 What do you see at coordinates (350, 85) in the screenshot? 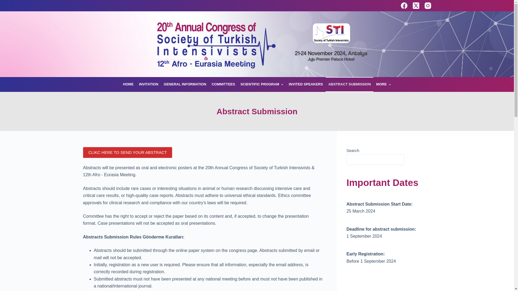
I see `ABSTRACT SUBMISSION` at bounding box center [350, 85].